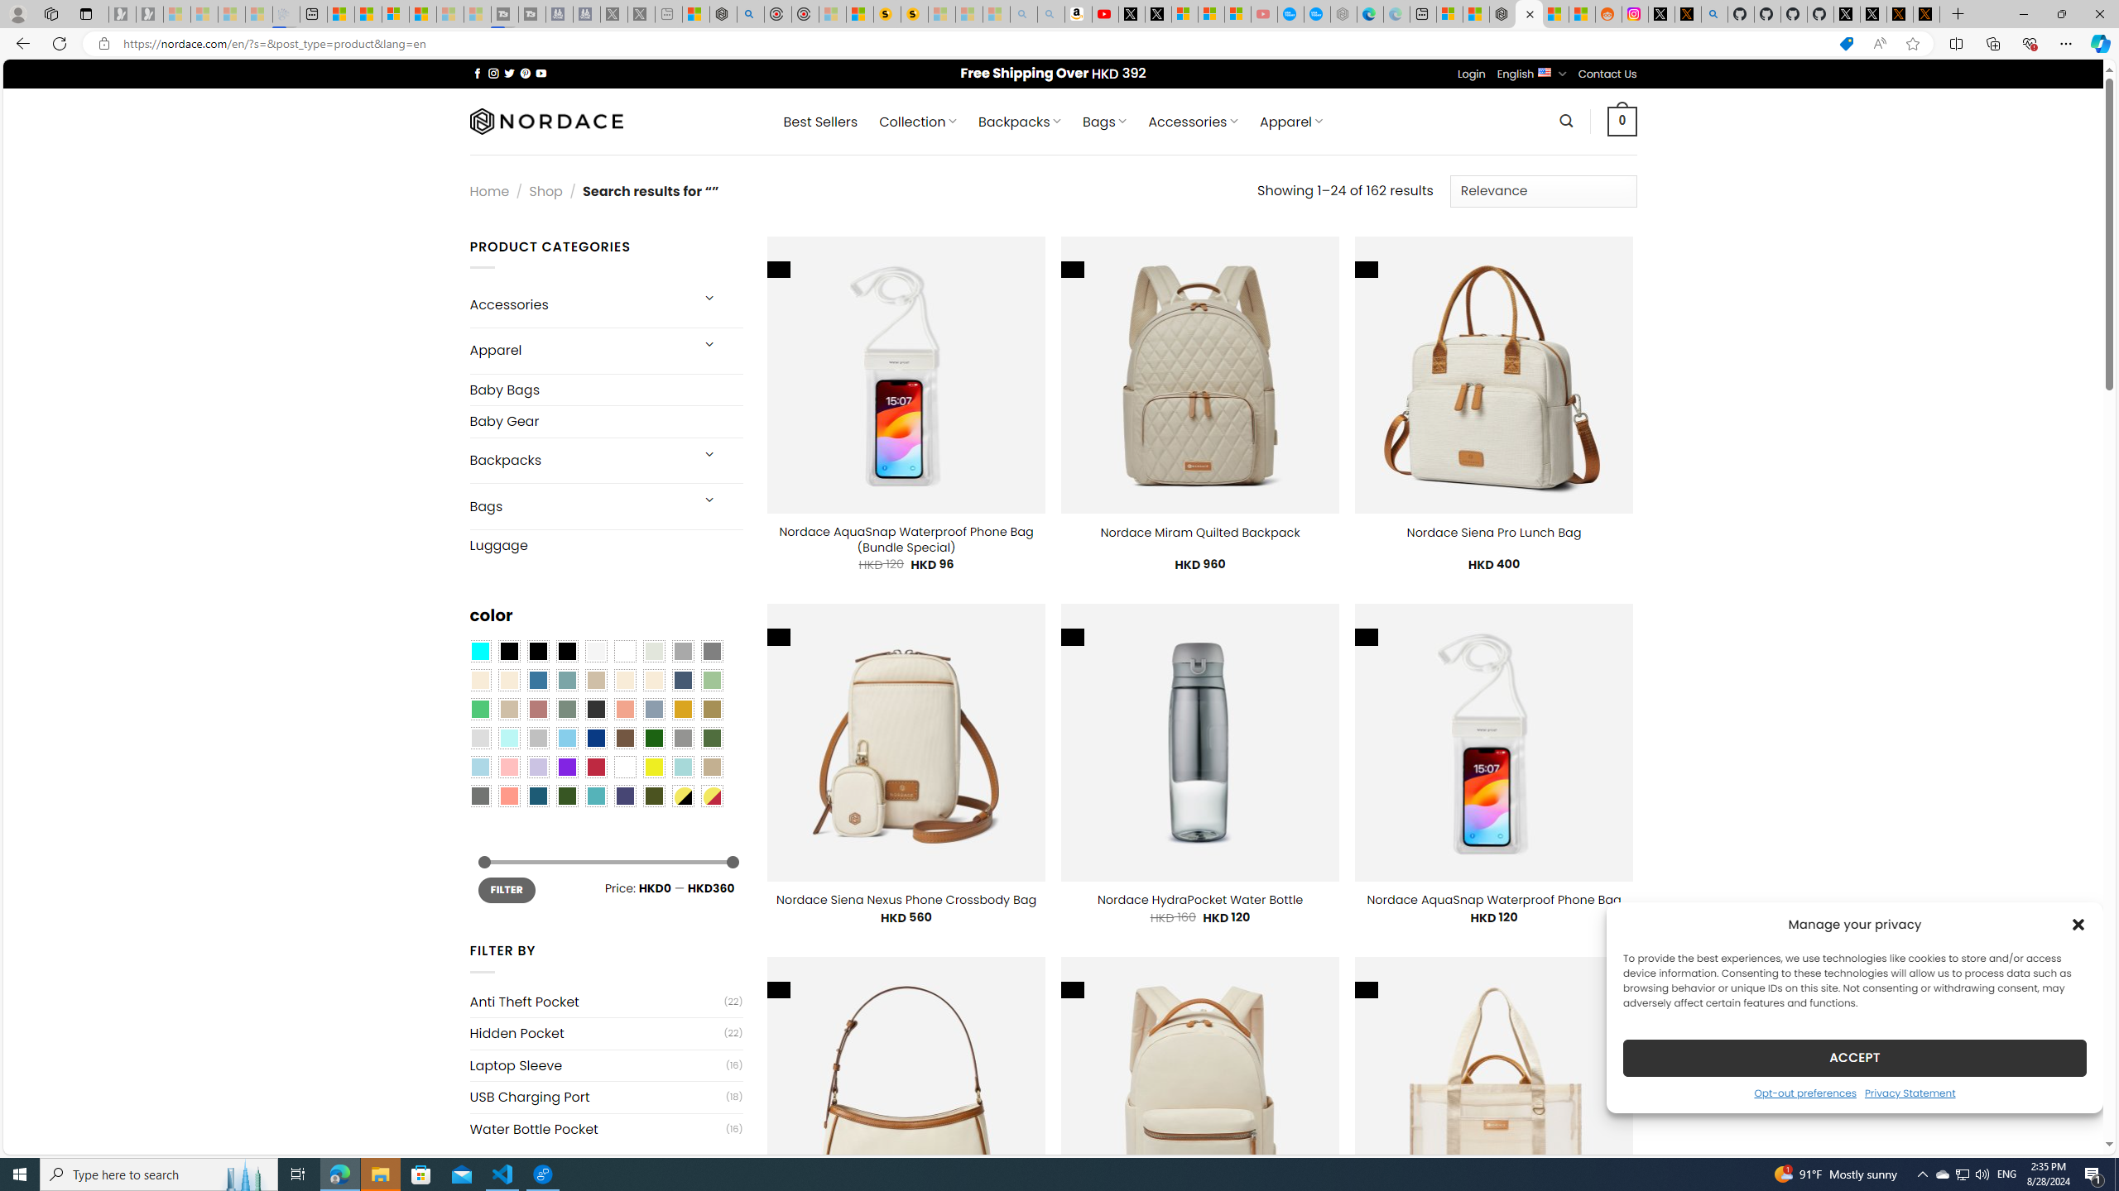 This screenshot has height=1191, width=2119. What do you see at coordinates (566, 710) in the screenshot?
I see `Sage` at bounding box center [566, 710].